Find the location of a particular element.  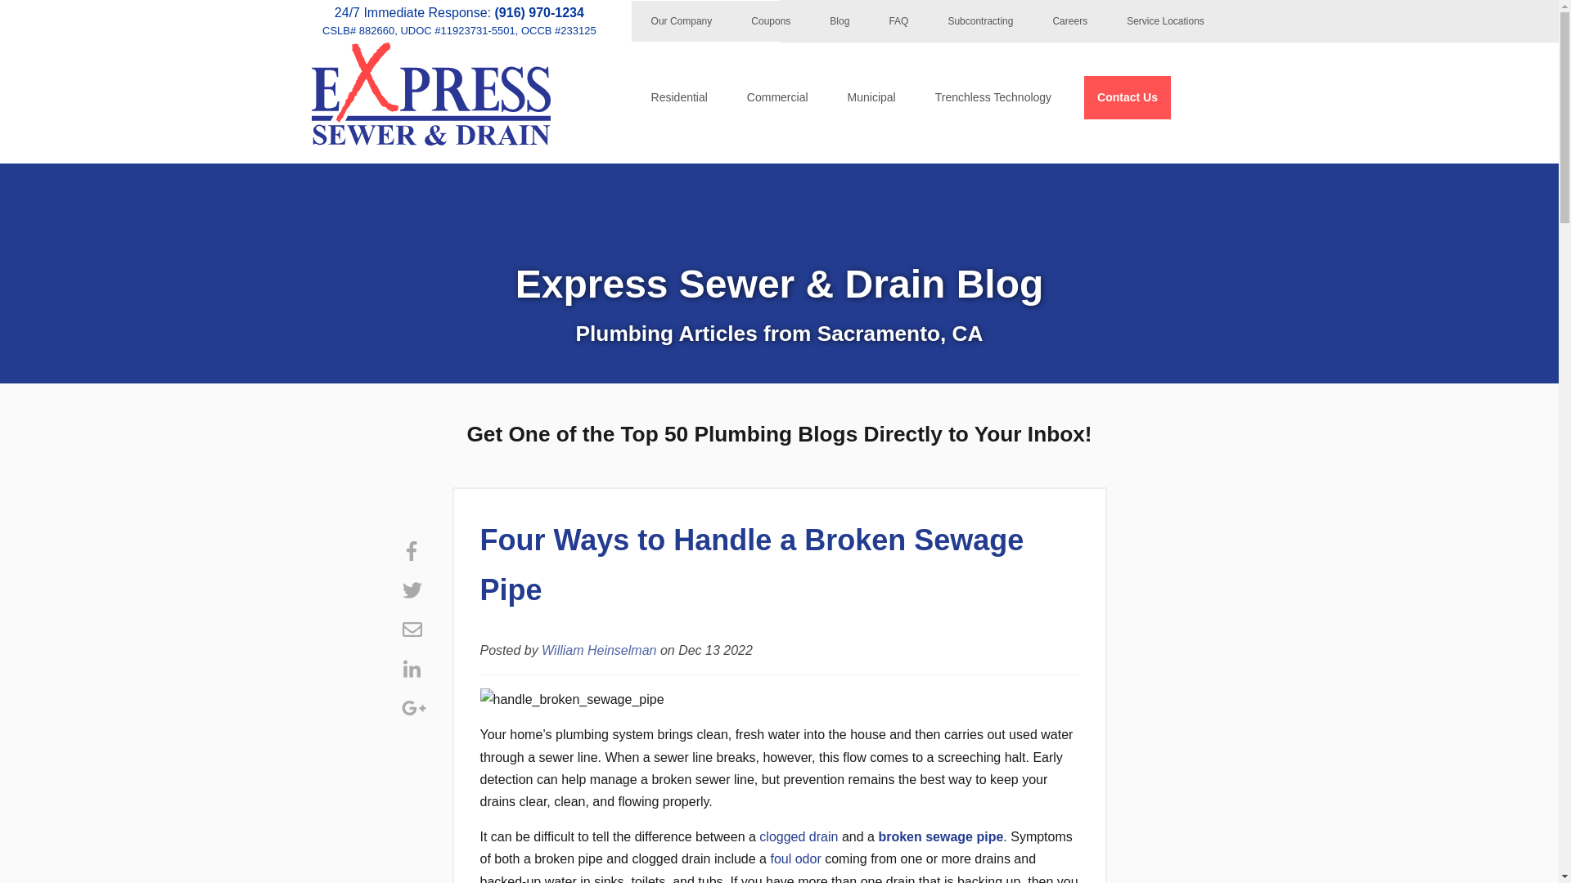

Commercial is located at coordinates (777, 96).